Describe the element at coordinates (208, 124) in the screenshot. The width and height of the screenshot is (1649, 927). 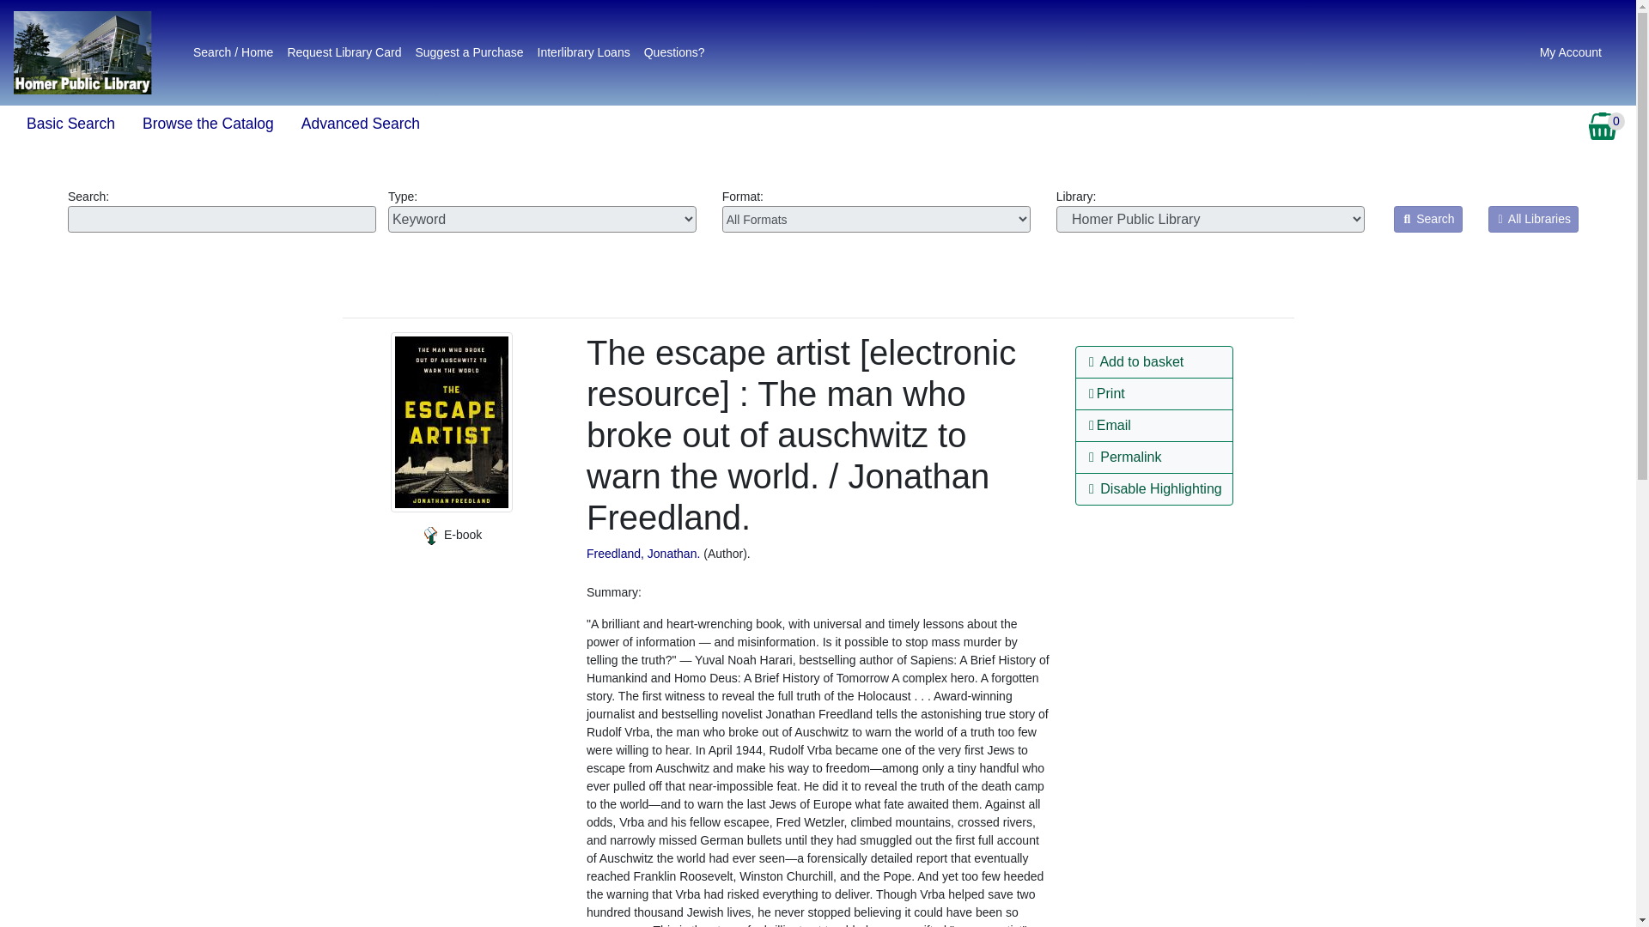
I see `Browse the Catalog` at that location.